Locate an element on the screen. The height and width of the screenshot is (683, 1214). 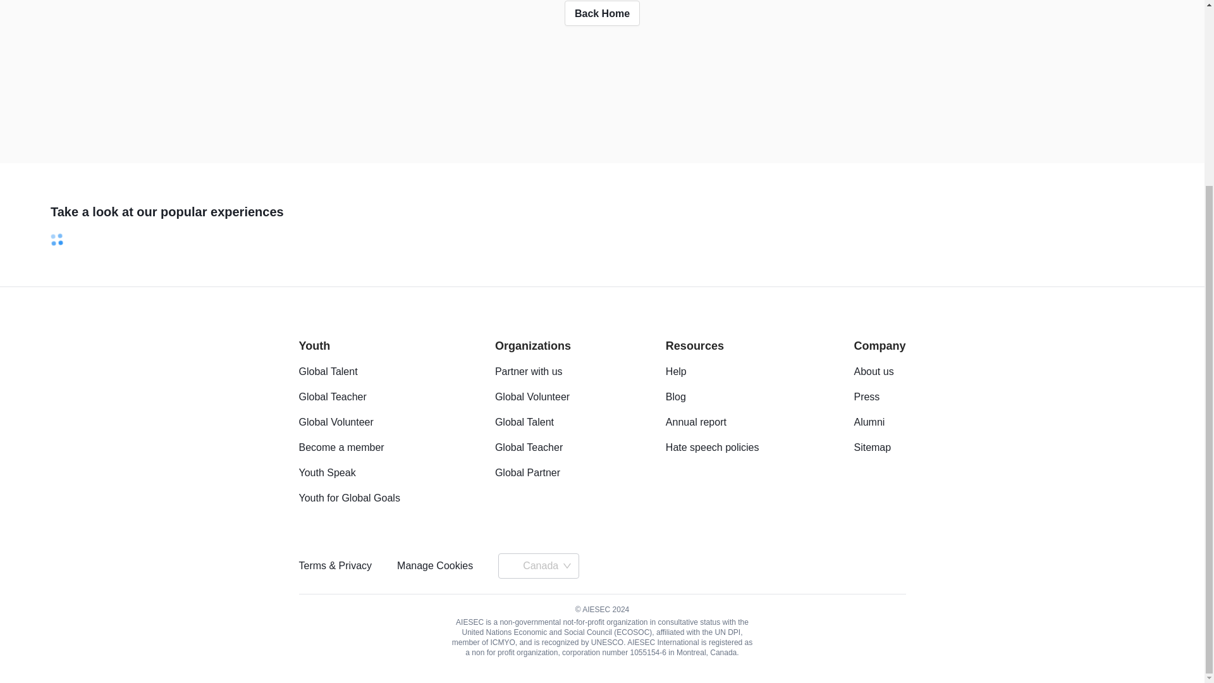
Partner with us is located at coordinates (529, 371).